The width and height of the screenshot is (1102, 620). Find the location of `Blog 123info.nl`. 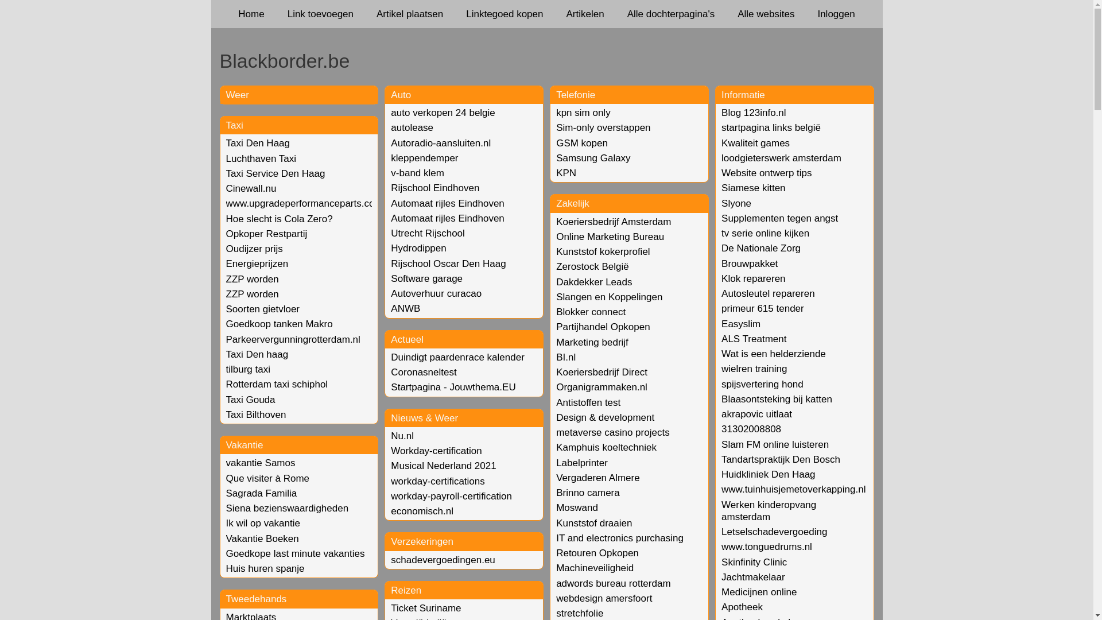

Blog 123info.nl is located at coordinates (754, 113).